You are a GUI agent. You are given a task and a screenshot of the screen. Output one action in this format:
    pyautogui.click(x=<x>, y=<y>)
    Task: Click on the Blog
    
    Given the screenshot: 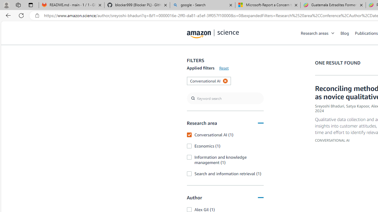 What is the action you would take?
    pyautogui.click(x=348, y=33)
    